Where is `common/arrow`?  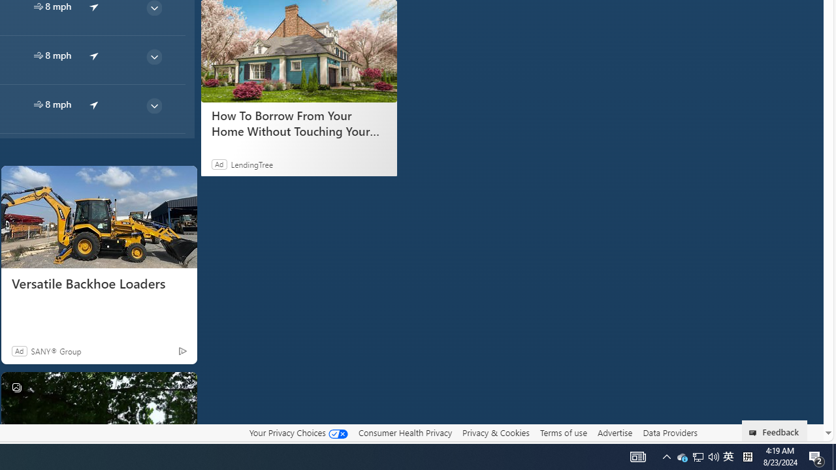
common/arrow is located at coordinates (94, 104).